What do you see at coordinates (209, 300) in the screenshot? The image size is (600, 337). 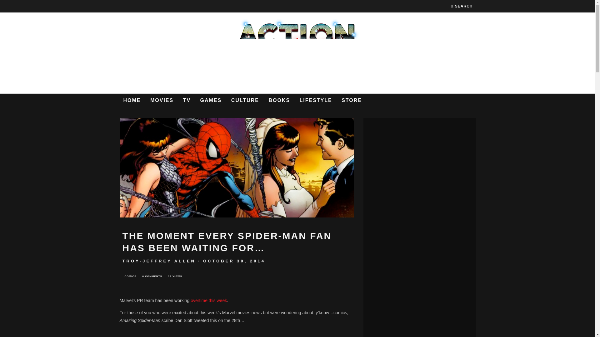 I see `overtime this week` at bounding box center [209, 300].